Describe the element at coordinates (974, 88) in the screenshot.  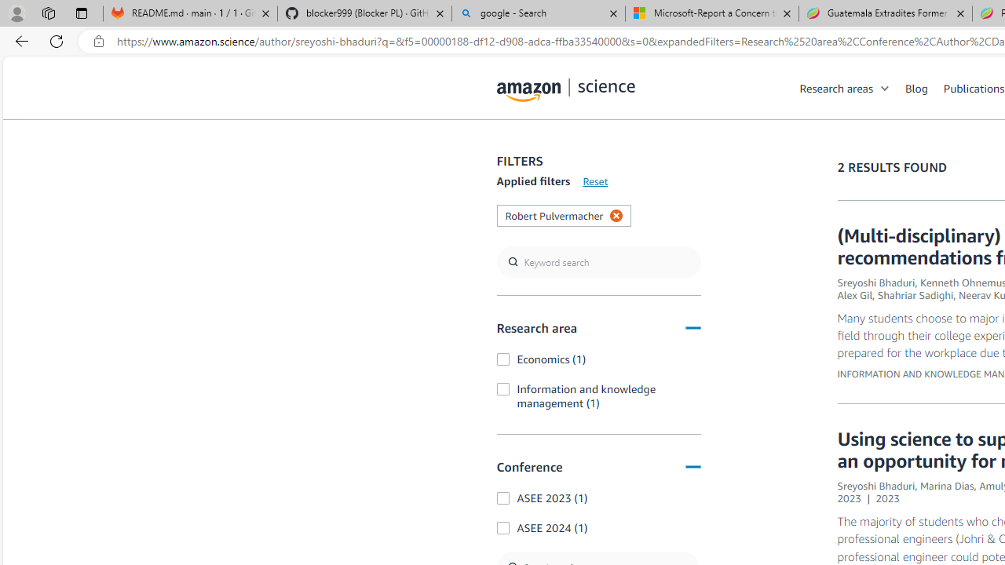
I see `Publications` at that location.